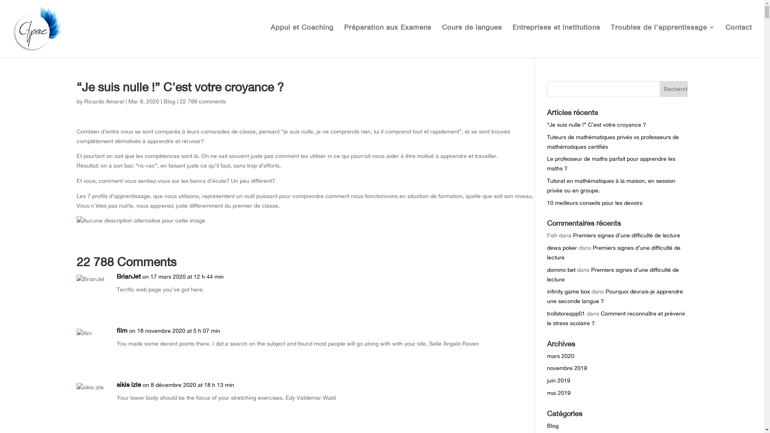 This screenshot has height=433, width=770. What do you see at coordinates (673, 89) in the screenshot?
I see `Rechercher` at bounding box center [673, 89].